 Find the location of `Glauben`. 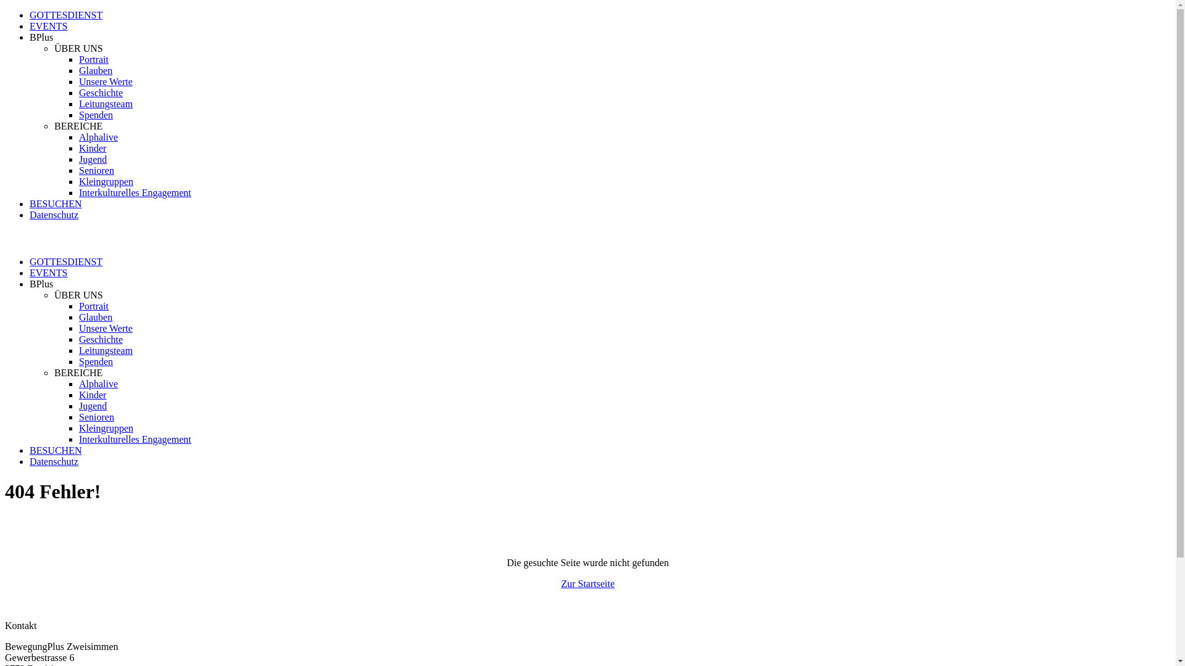

Glauben is located at coordinates (96, 70).